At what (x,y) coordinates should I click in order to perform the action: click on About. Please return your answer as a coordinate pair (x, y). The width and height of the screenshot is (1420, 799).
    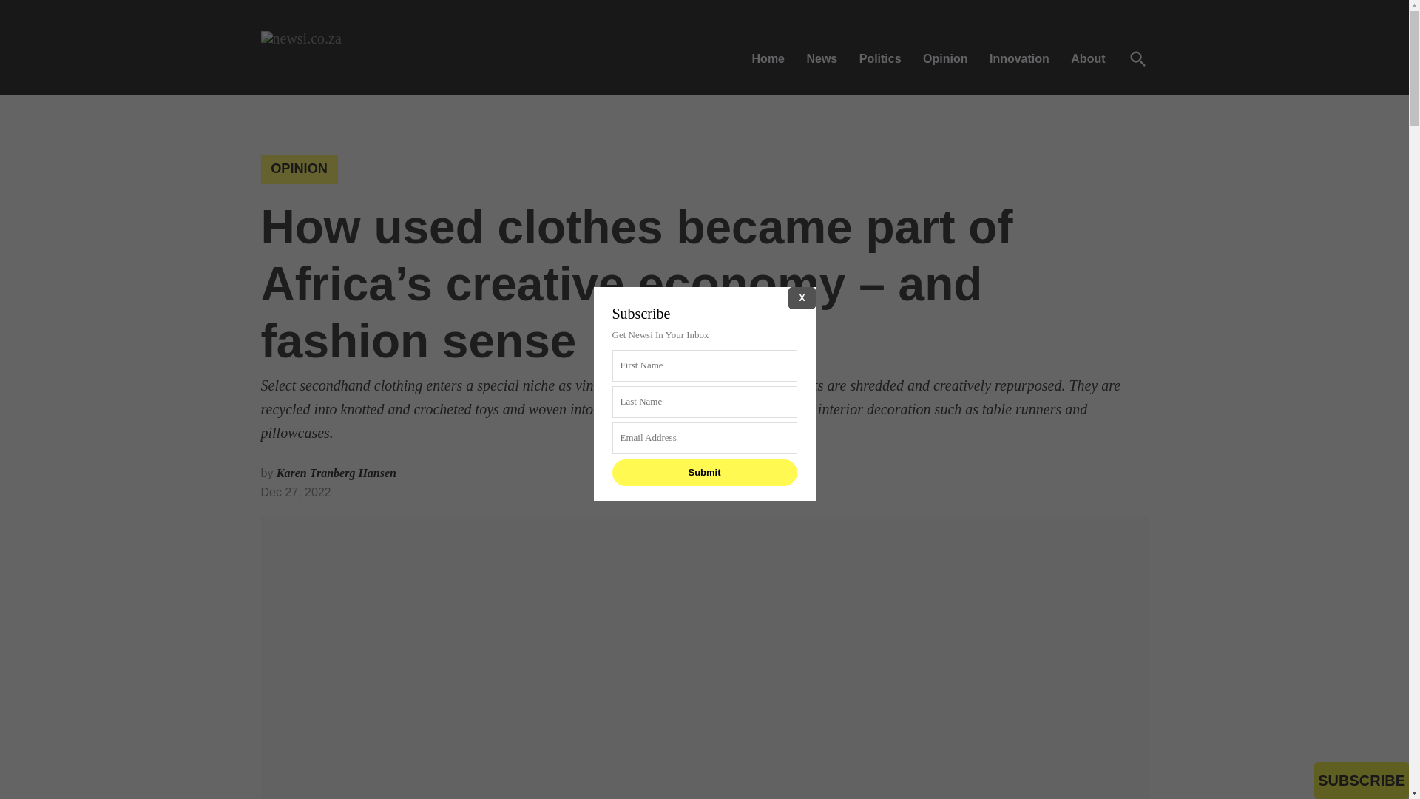
    Looking at the image, I should click on (1087, 58).